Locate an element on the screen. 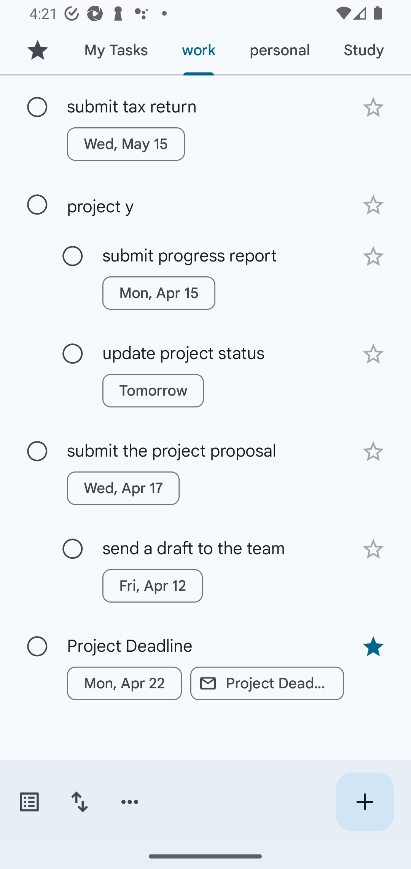  Mark as complete is located at coordinates (37, 647).